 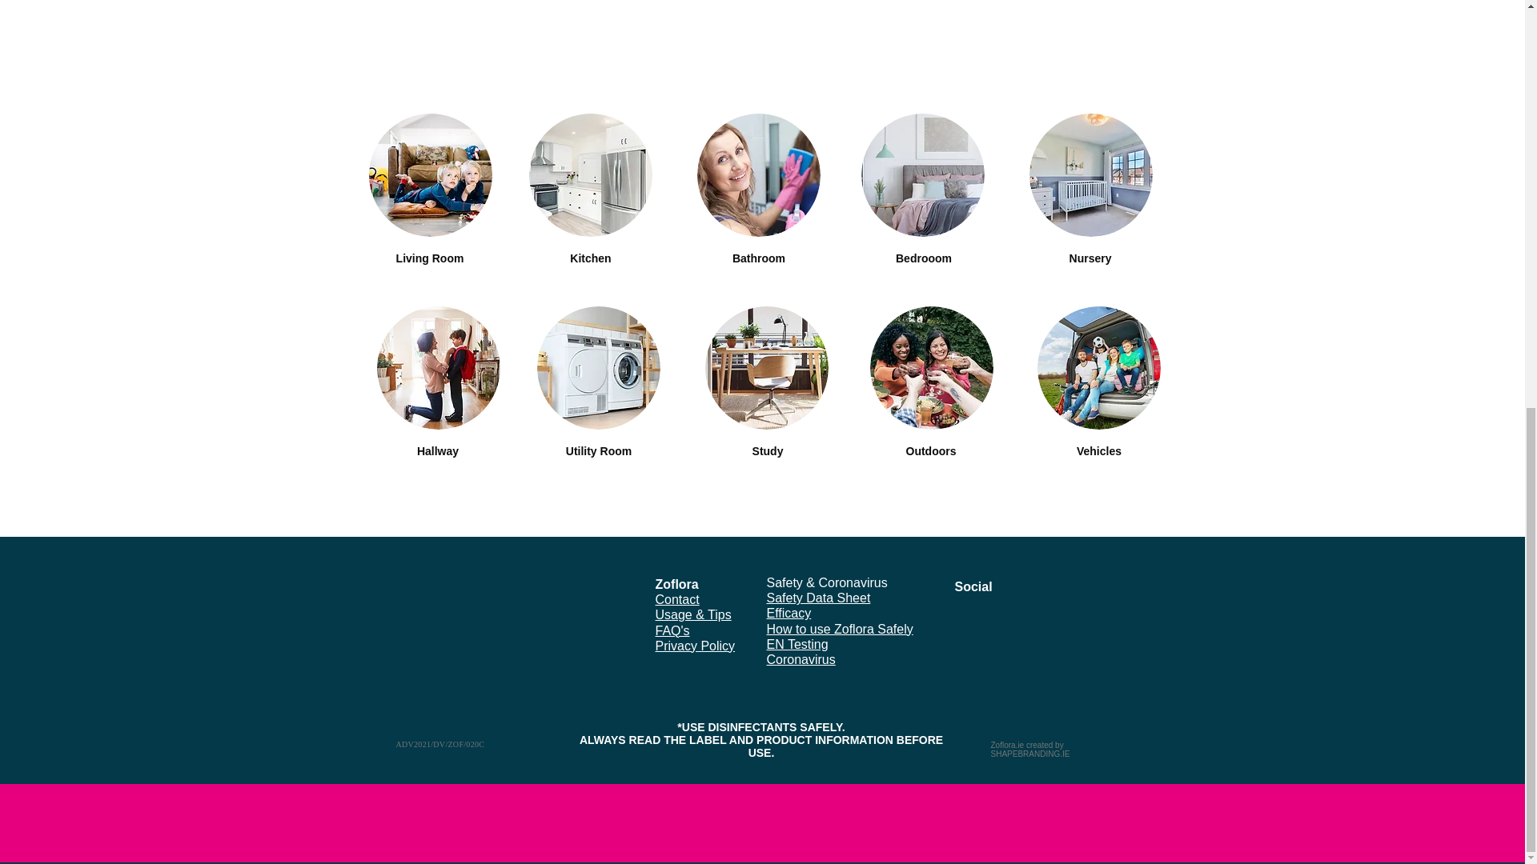 What do you see at coordinates (931, 368) in the screenshot?
I see `guy2.jpg` at bounding box center [931, 368].